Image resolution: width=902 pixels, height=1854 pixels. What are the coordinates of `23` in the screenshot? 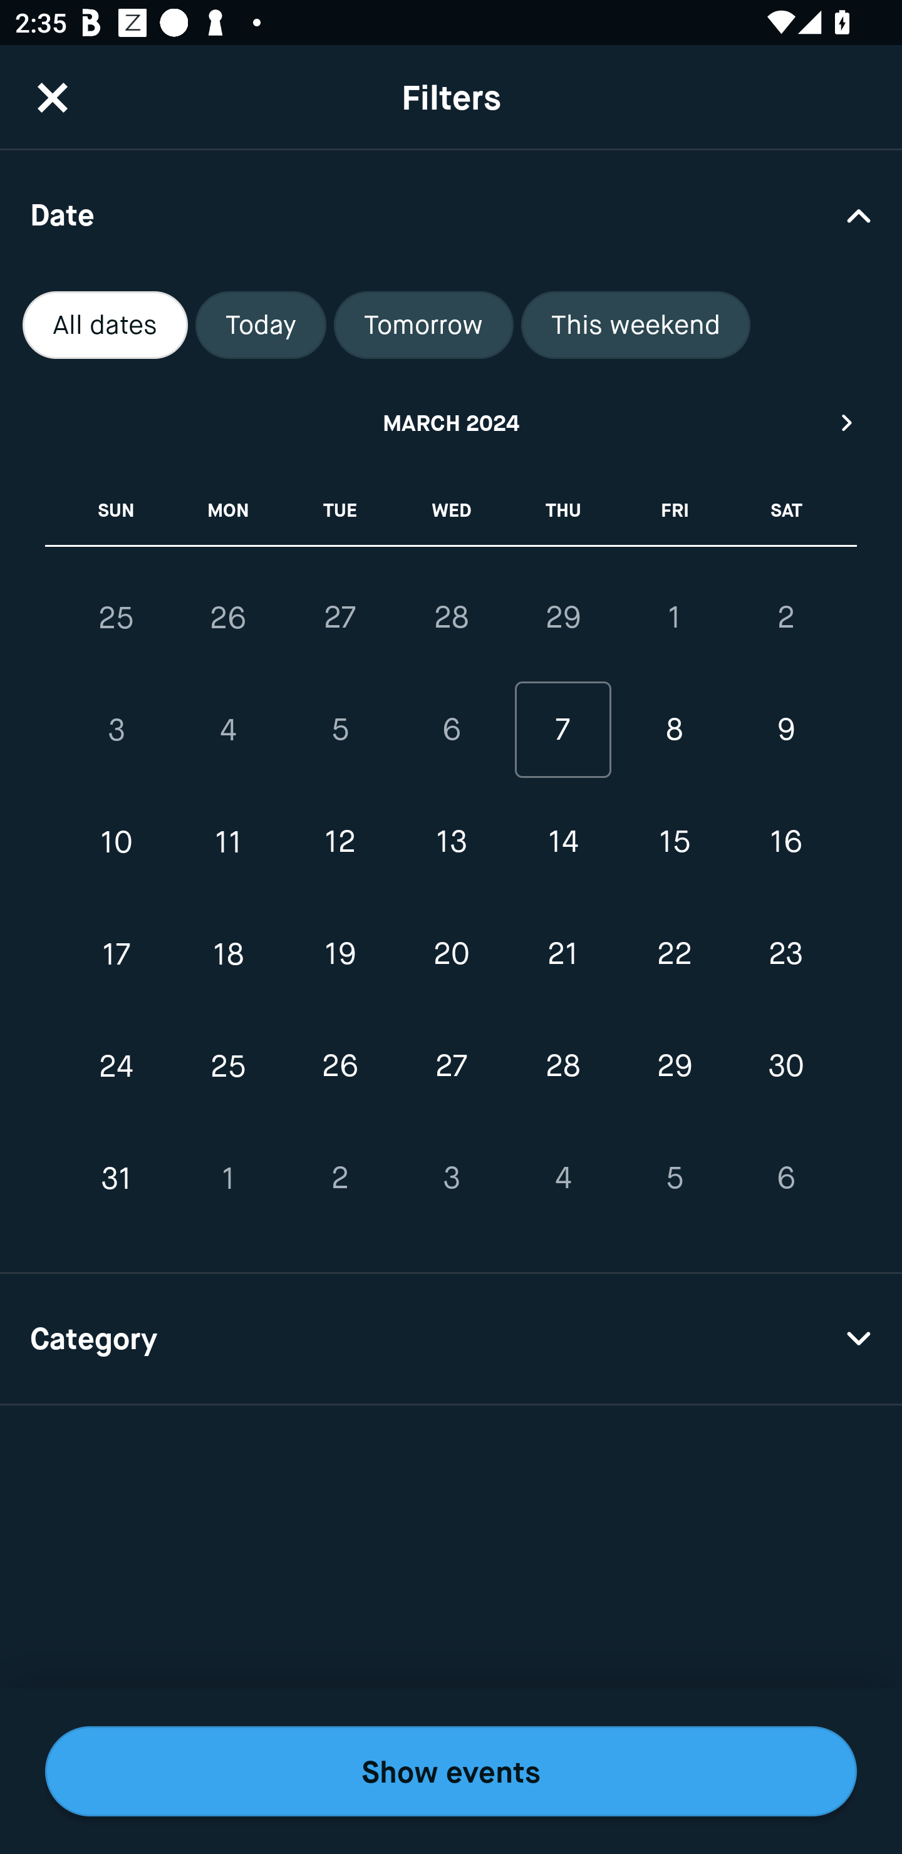 It's located at (785, 953).